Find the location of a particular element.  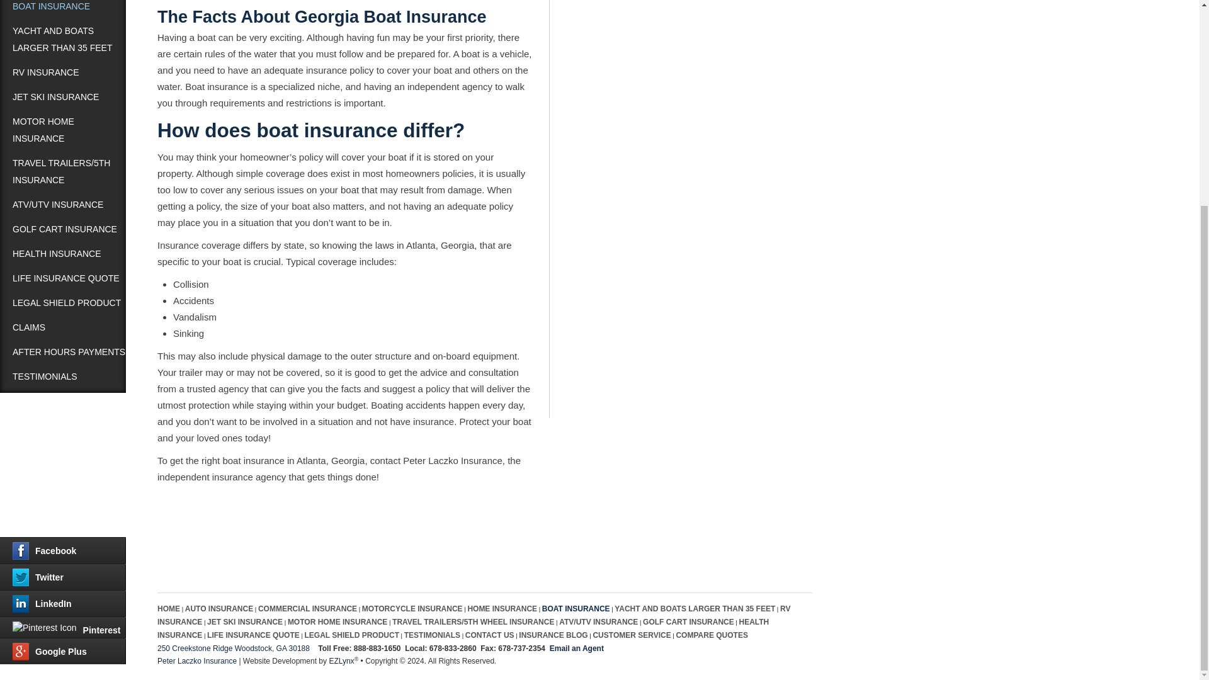

MOTOR HOME INSURANCE is located at coordinates (63, 130).